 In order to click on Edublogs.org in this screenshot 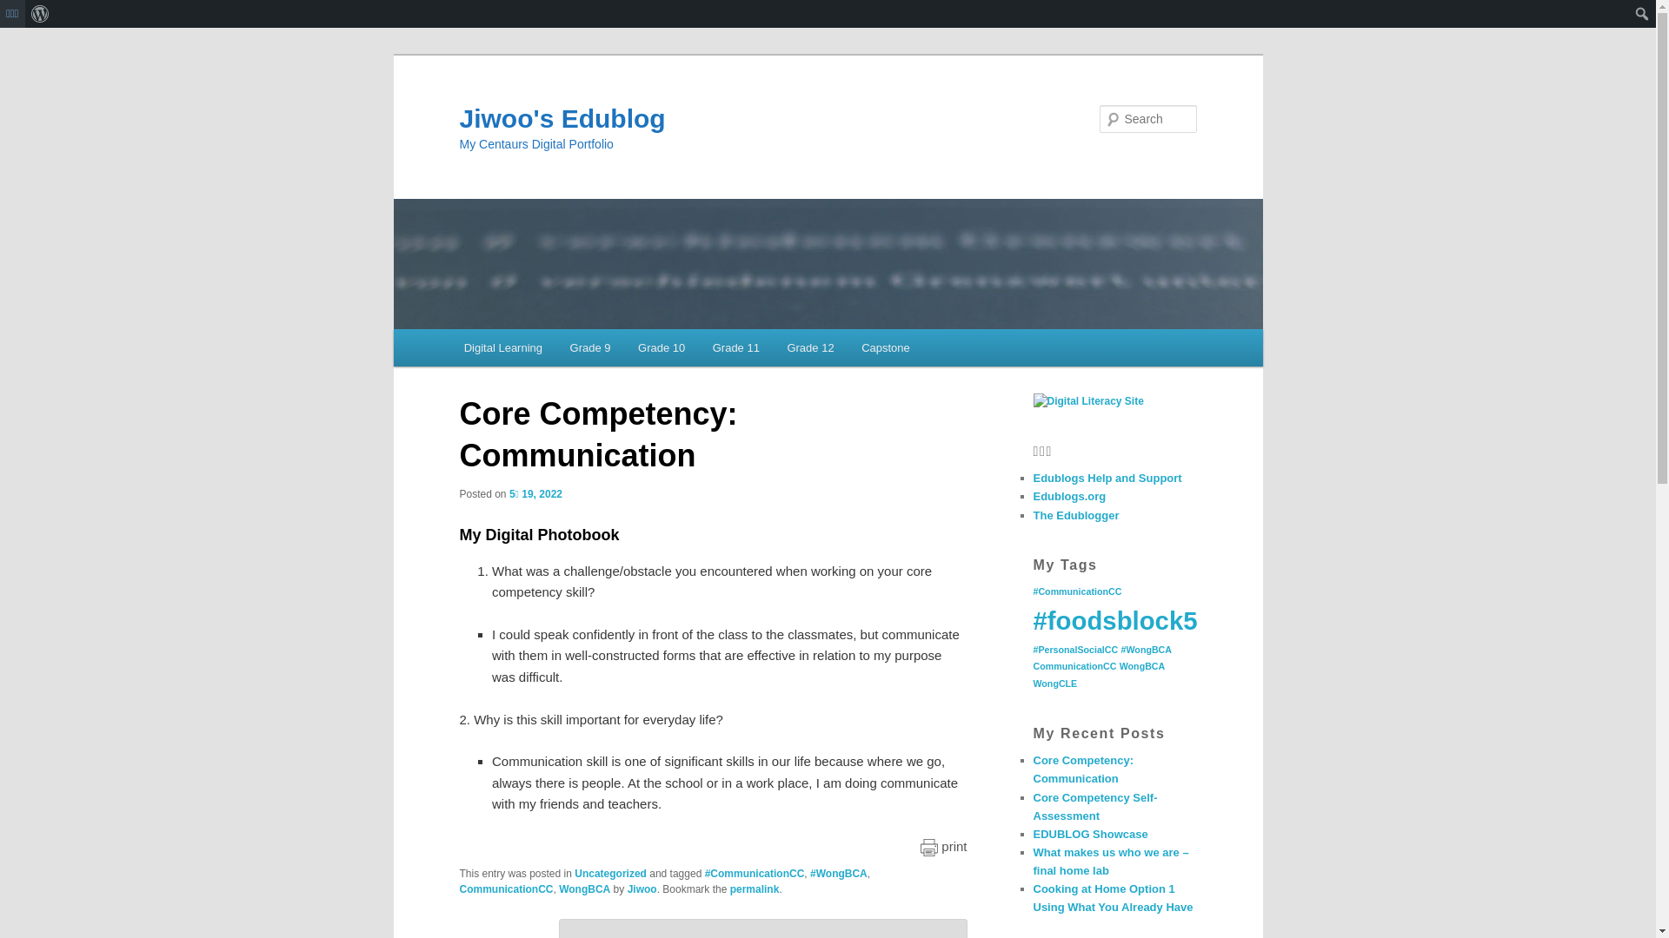, I will do `click(1069, 497)`.